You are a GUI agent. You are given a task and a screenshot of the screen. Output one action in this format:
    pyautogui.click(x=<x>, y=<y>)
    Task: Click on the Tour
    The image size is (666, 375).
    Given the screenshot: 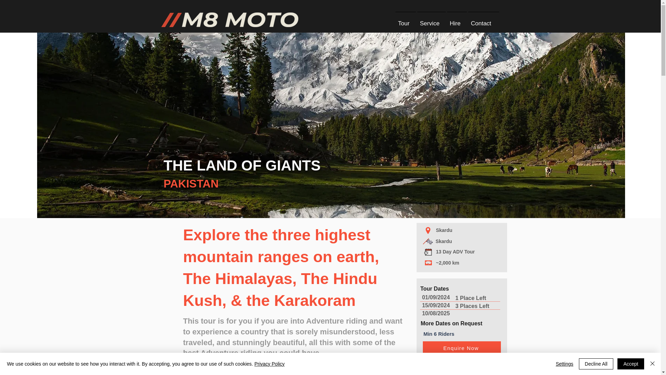 What is the action you would take?
    pyautogui.click(x=406, y=20)
    